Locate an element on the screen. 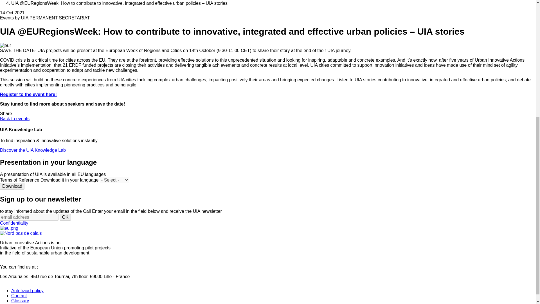 The image size is (540, 304). Download is located at coordinates (12, 186).